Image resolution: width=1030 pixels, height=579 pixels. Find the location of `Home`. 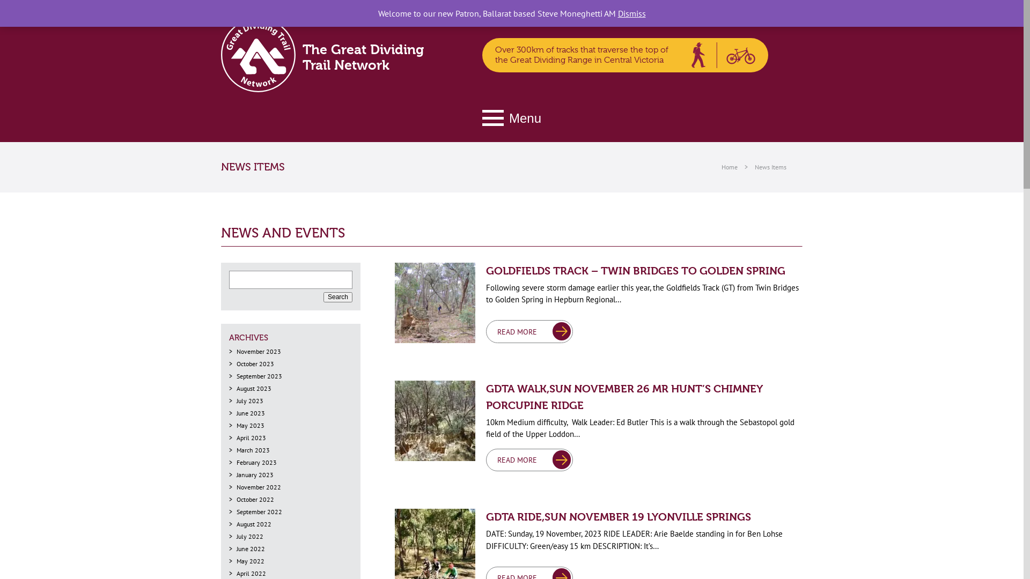

Home is located at coordinates (730, 167).